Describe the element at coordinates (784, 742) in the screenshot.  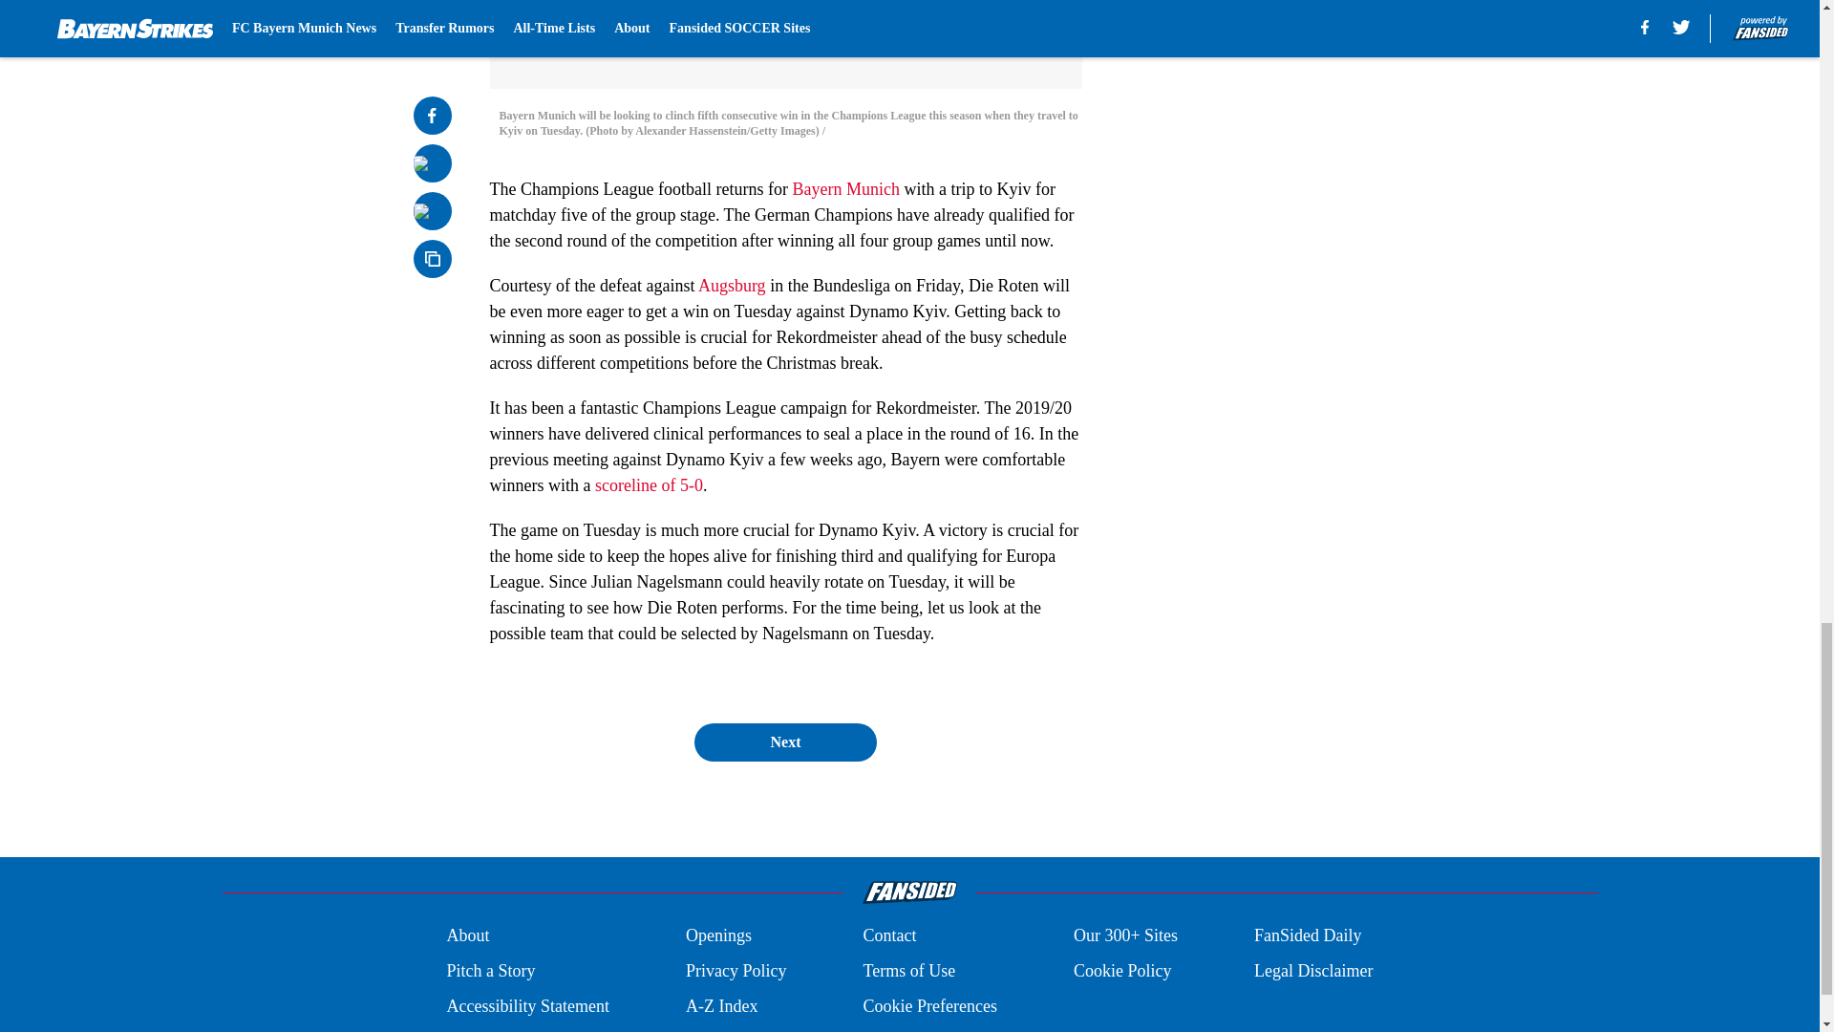
I see `Next` at that location.